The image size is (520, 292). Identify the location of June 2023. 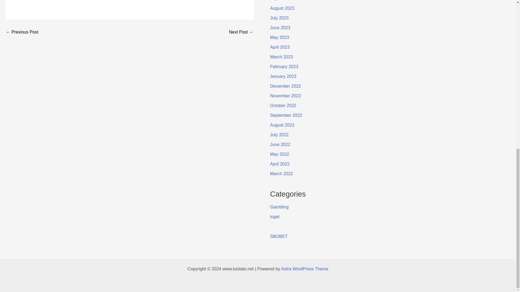
(280, 28).